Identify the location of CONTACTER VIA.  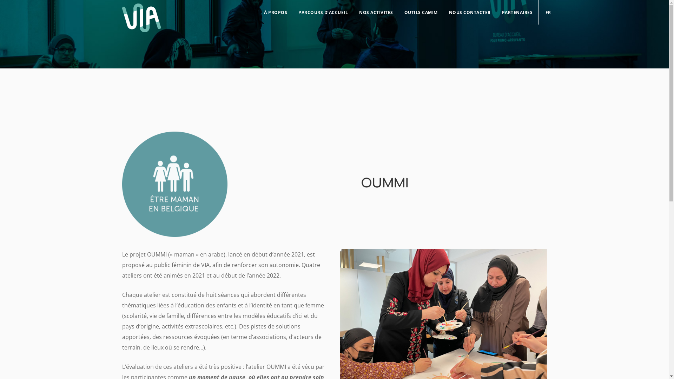
(240, 206).